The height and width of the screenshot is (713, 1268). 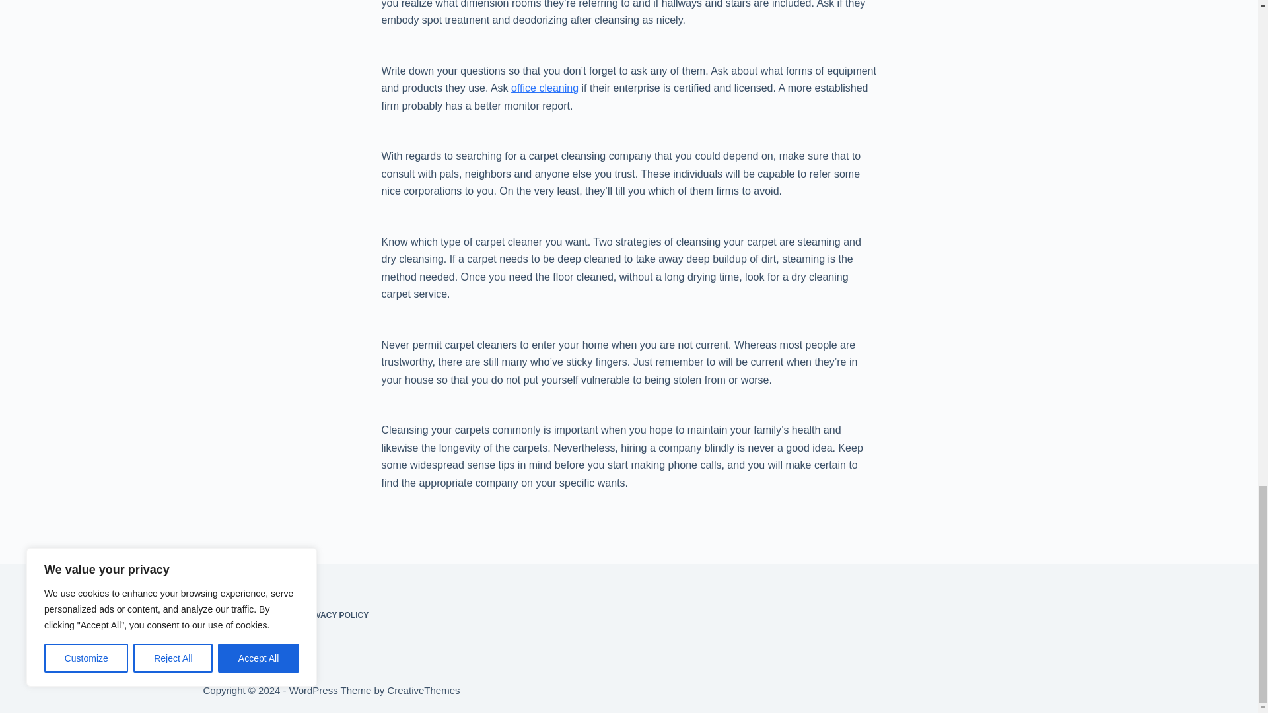 I want to click on CreativeThemes, so click(x=423, y=690).